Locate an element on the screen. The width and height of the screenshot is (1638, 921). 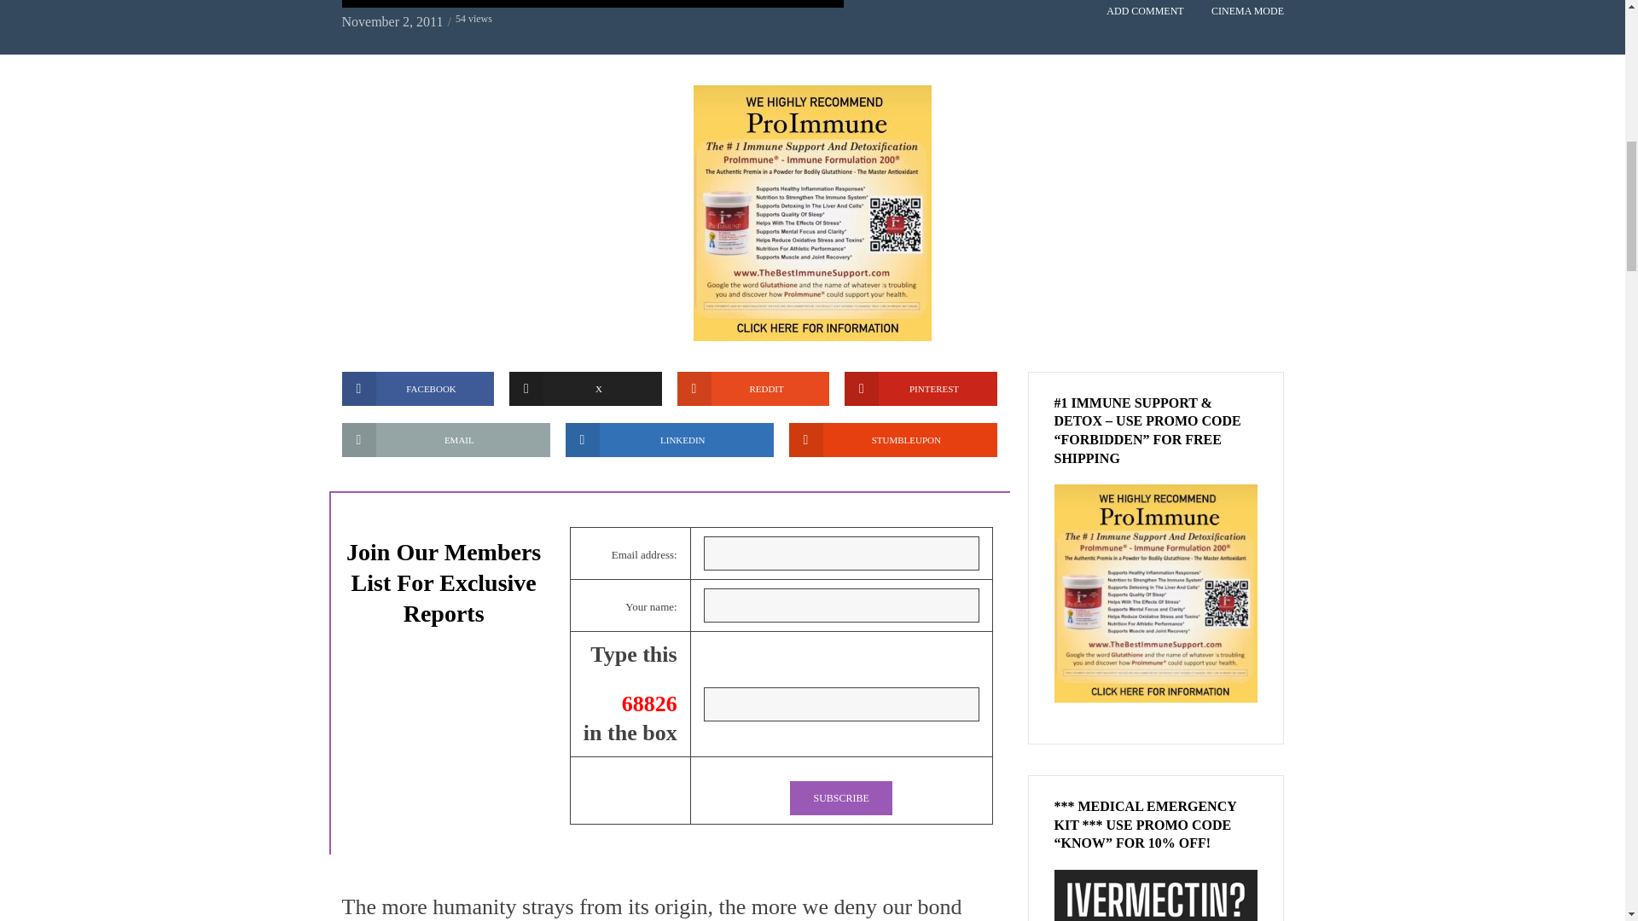
LINKEDIN is located at coordinates (669, 439).